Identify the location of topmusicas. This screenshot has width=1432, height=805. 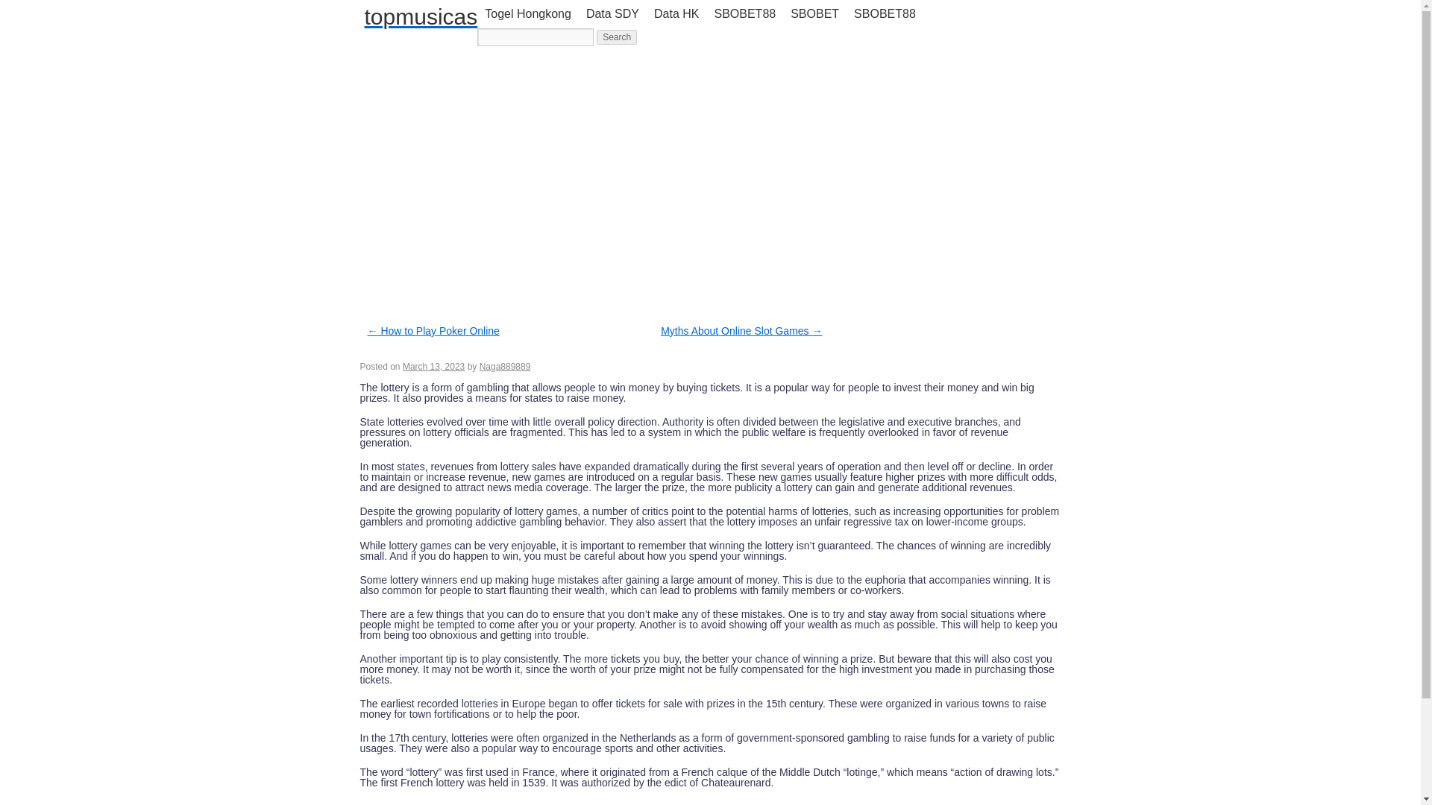
(420, 16).